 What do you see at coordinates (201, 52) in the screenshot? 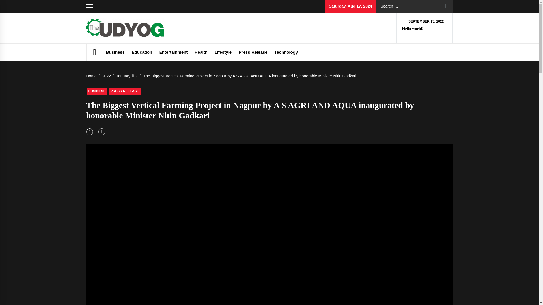
I see `Health` at bounding box center [201, 52].